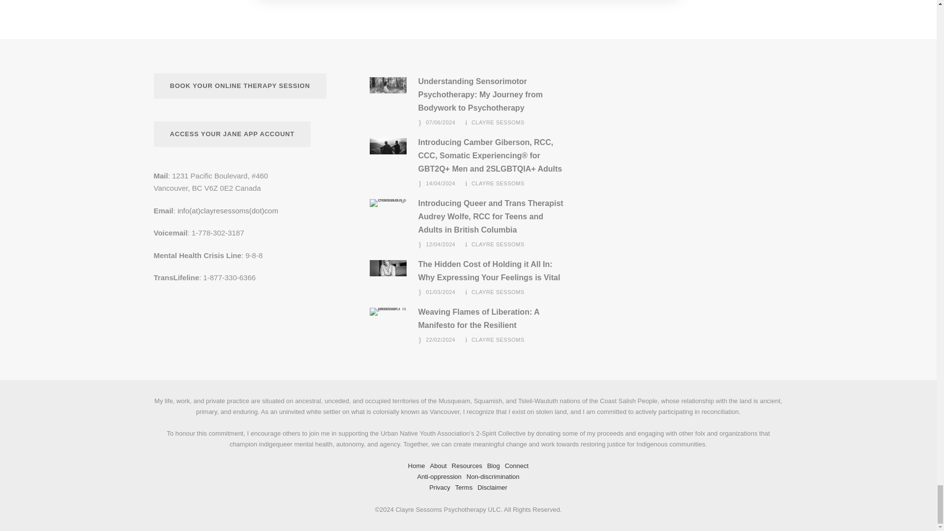  What do you see at coordinates (498, 183) in the screenshot?
I see `Posts by Clayre Sessoms` at bounding box center [498, 183].